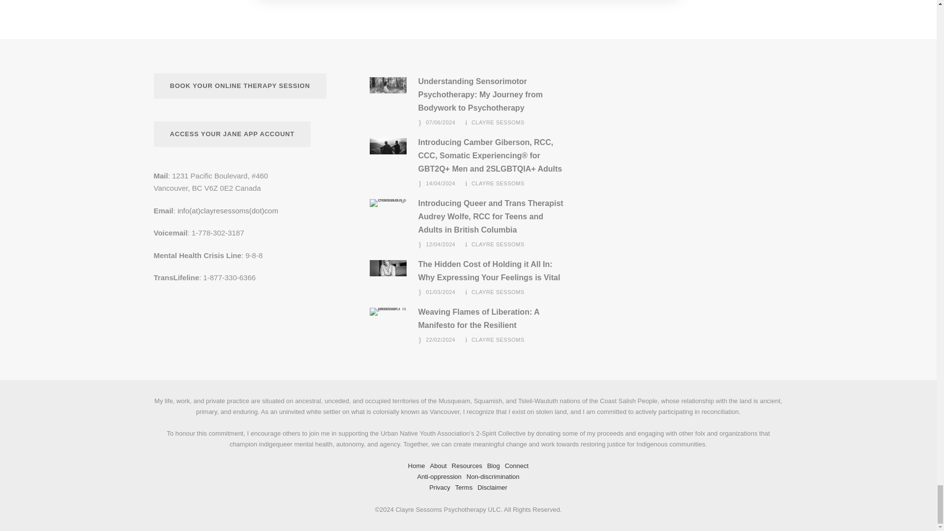  What do you see at coordinates (498, 183) in the screenshot?
I see `Posts by Clayre Sessoms` at bounding box center [498, 183].